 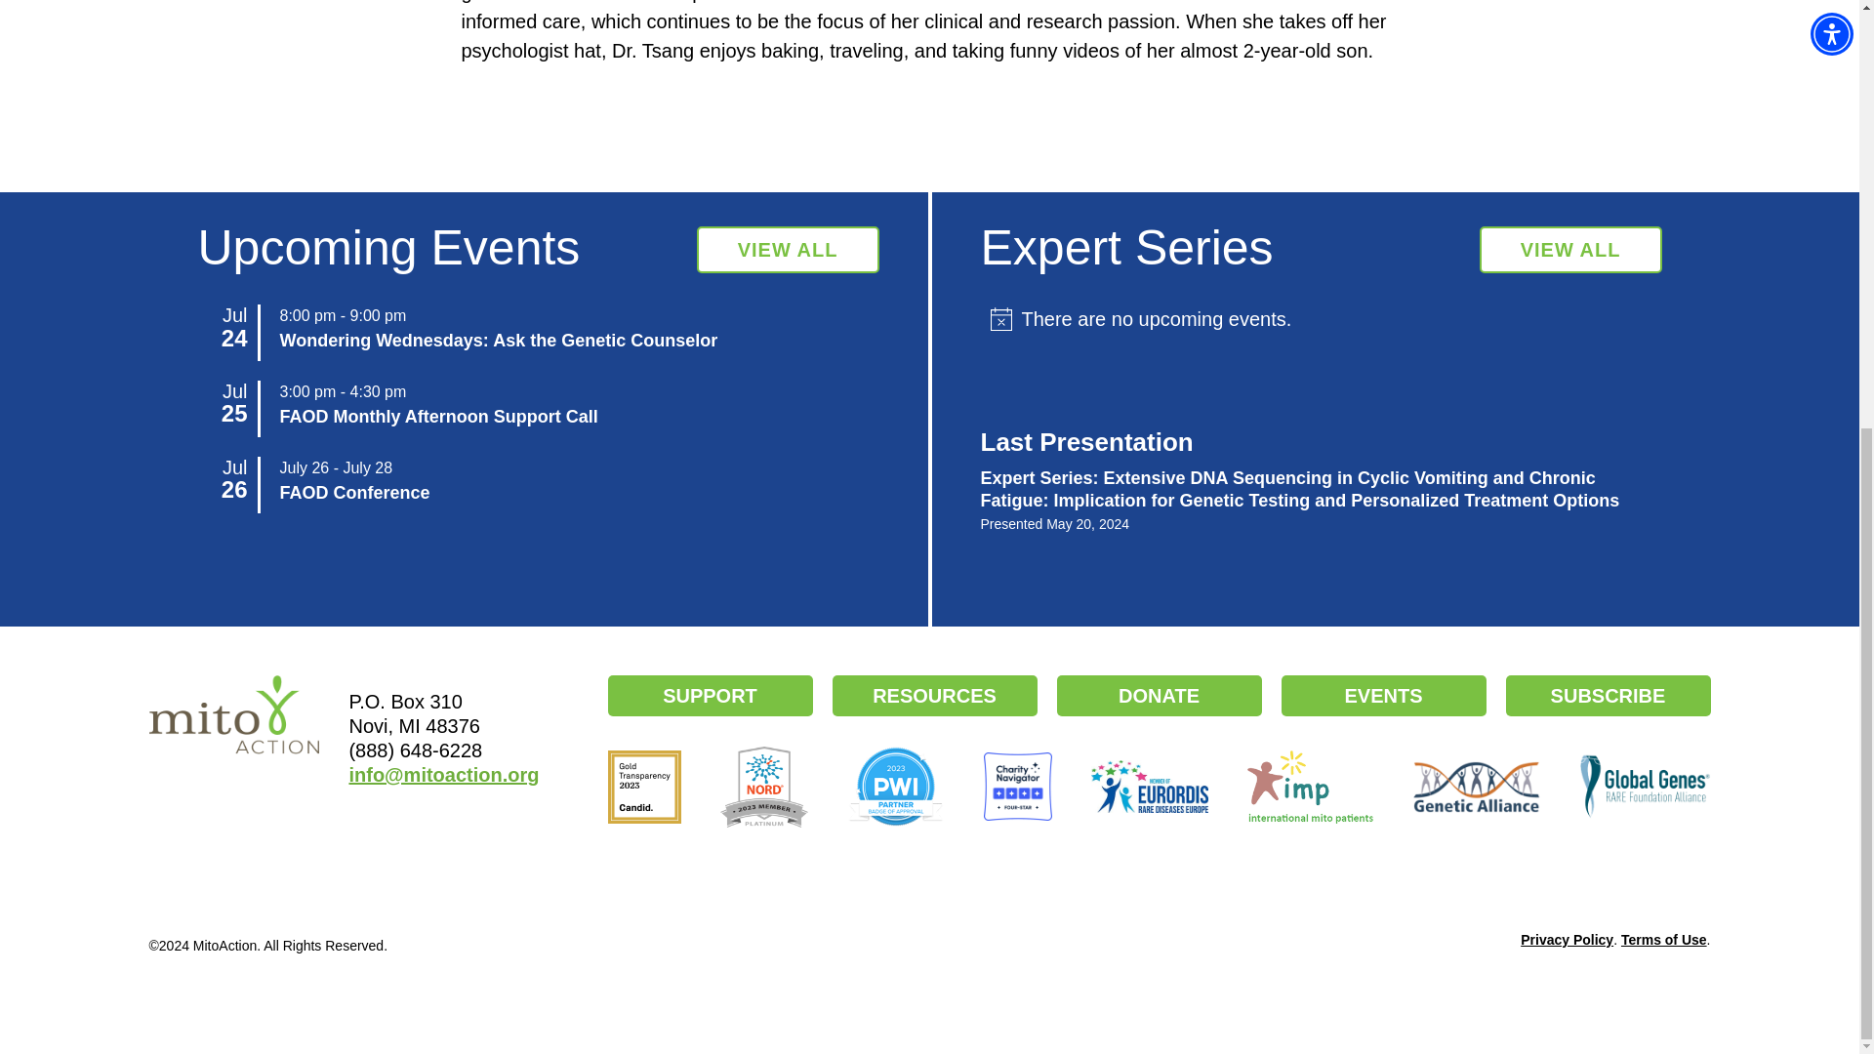 I want to click on FAOD Monthly Afternoon Support Call, so click(x=438, y=416).